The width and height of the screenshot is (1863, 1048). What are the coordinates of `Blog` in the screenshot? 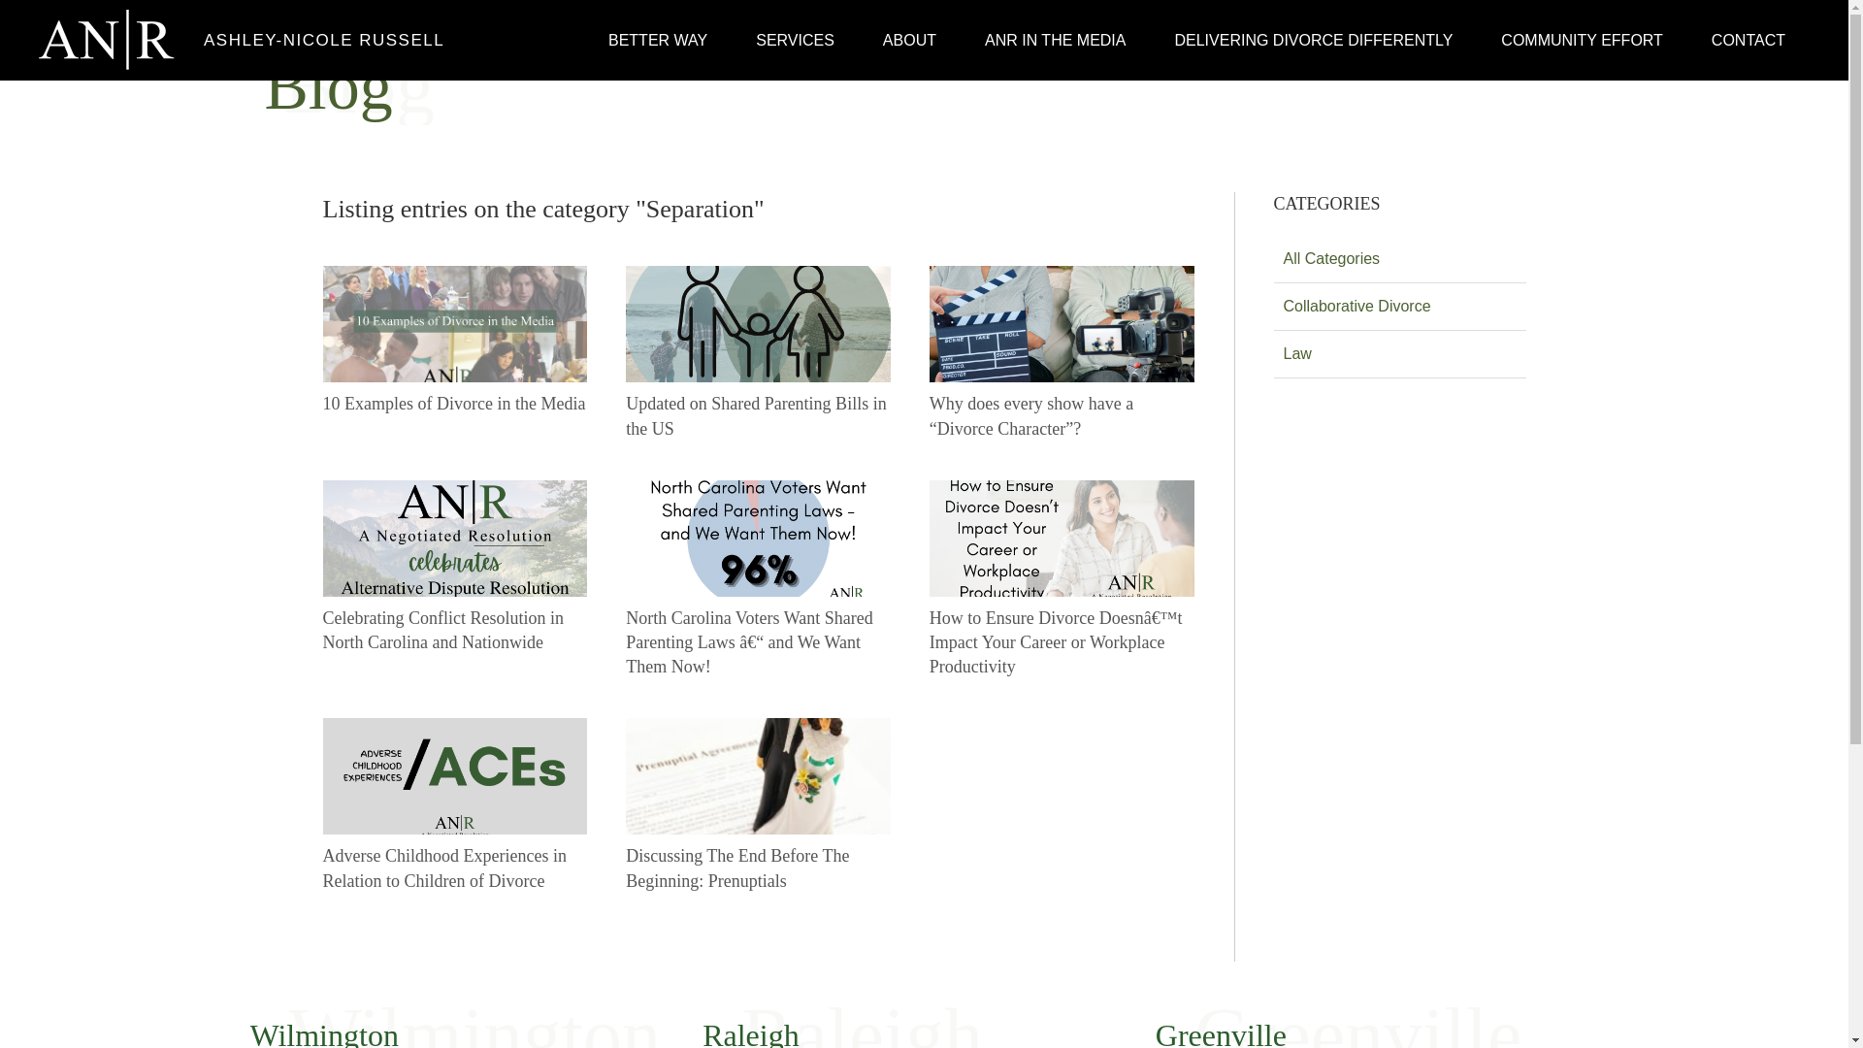 It's located at (328, 86).